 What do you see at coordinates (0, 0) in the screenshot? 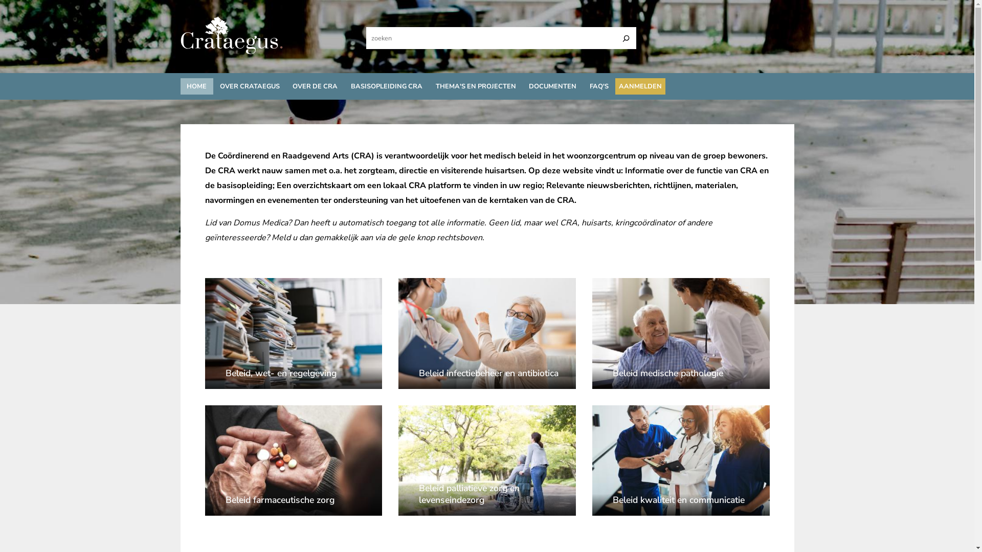
I see `Overslaan en naar de inhoud gaan` at bounding box center [0, 0].